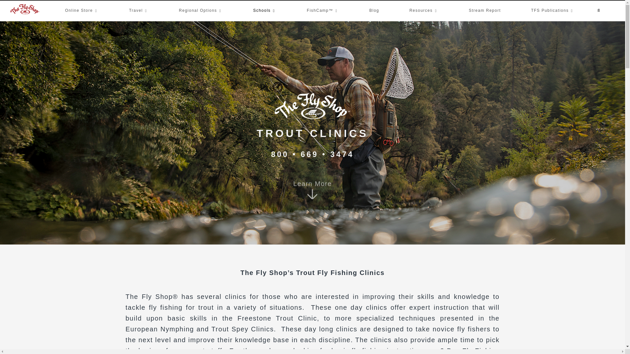 This screenshot has width=630, height=354. Describe the element at coordinates (82, 10) in the screenshot. I see `Online Store` at that location.